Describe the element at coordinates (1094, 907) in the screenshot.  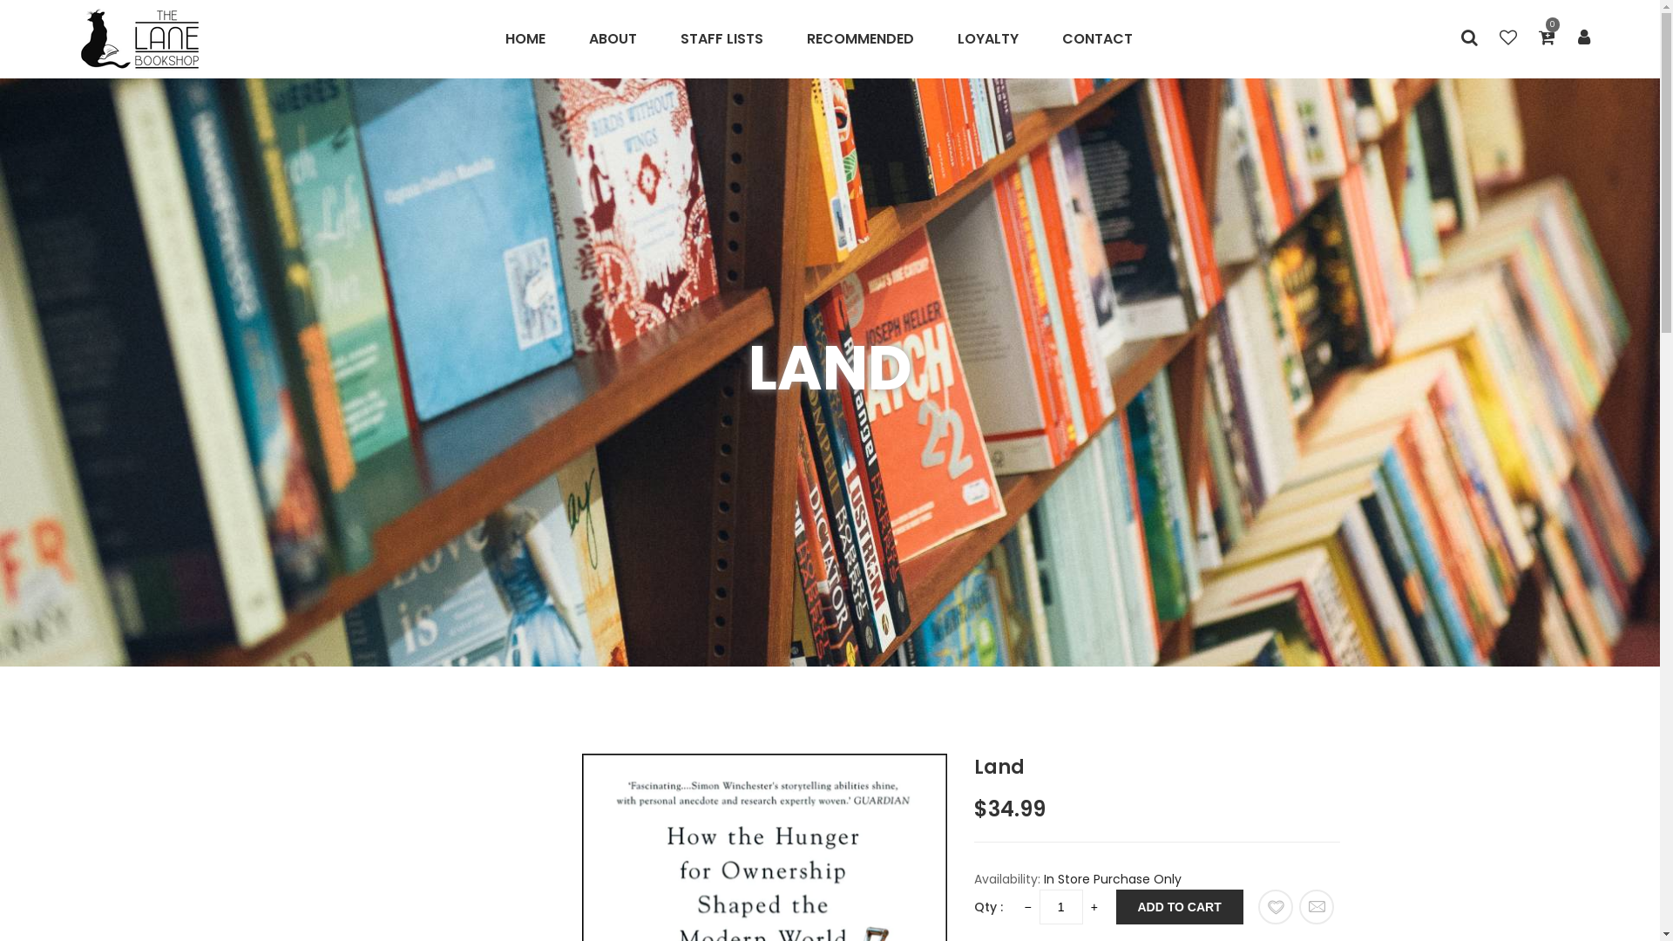
I see `+` at that location.